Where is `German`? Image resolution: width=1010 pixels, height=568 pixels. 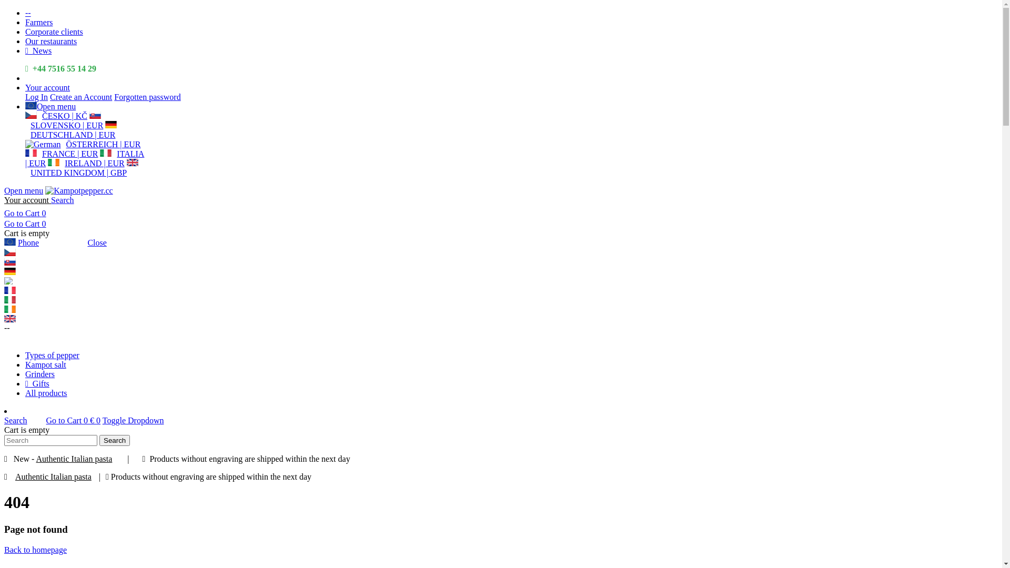 German is located at coordinates (43, 145).